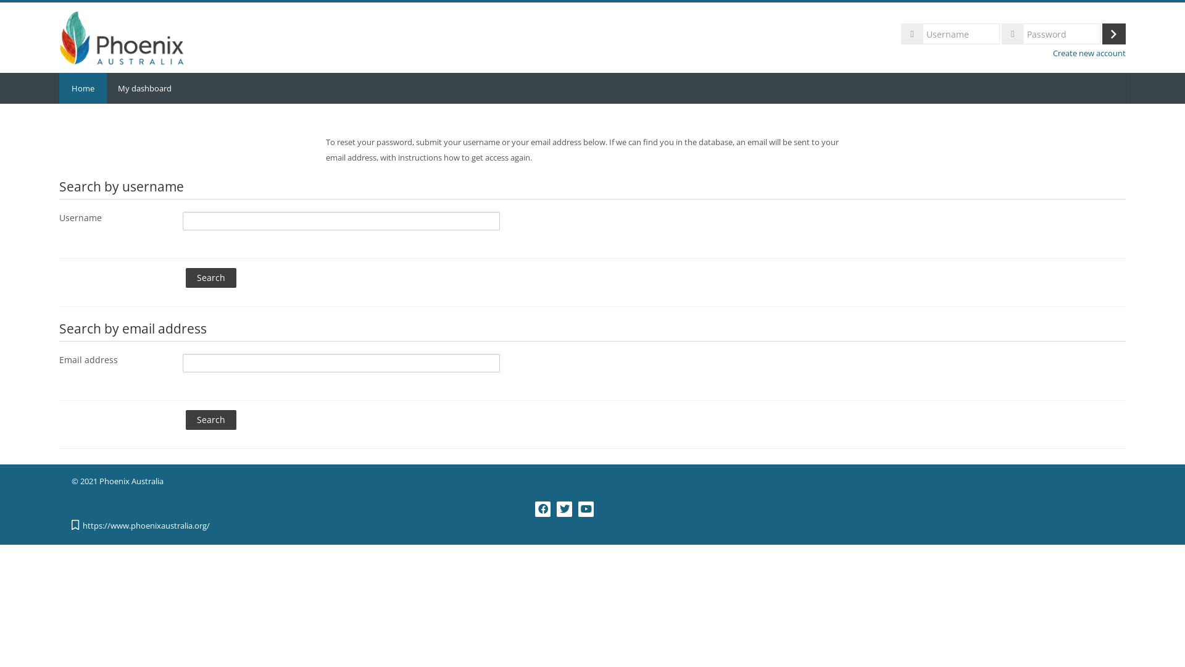 This screenshot has height=667, width=1185. I want to click on Home, so click(121, 36).